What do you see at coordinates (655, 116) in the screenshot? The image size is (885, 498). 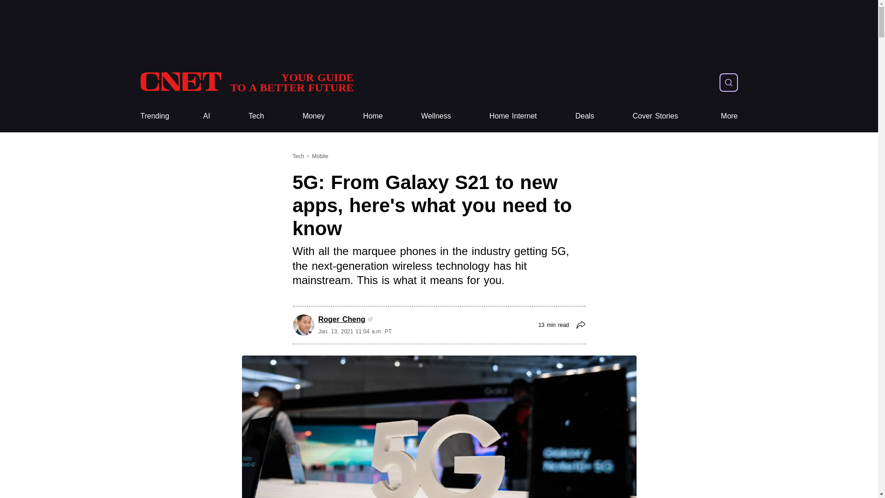 I see `Trending` at bounding box center [655, 116].